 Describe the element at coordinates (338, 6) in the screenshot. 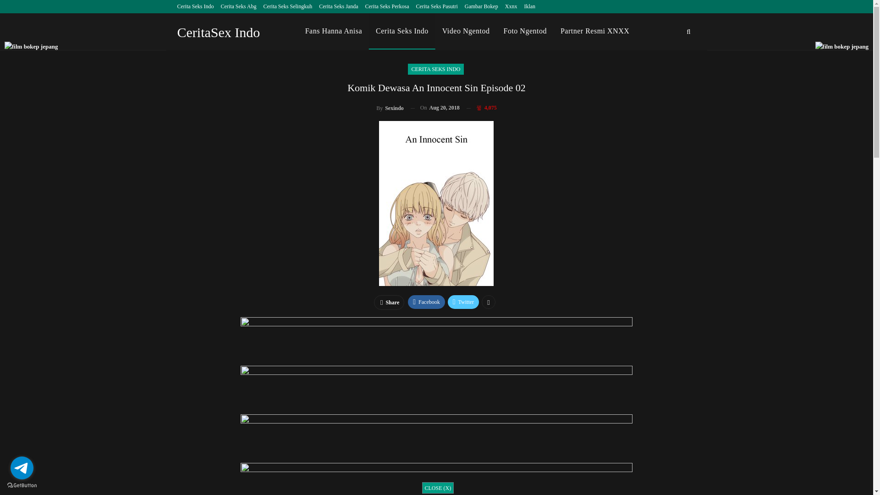

I see `Cerita Seks Janda` at that location.